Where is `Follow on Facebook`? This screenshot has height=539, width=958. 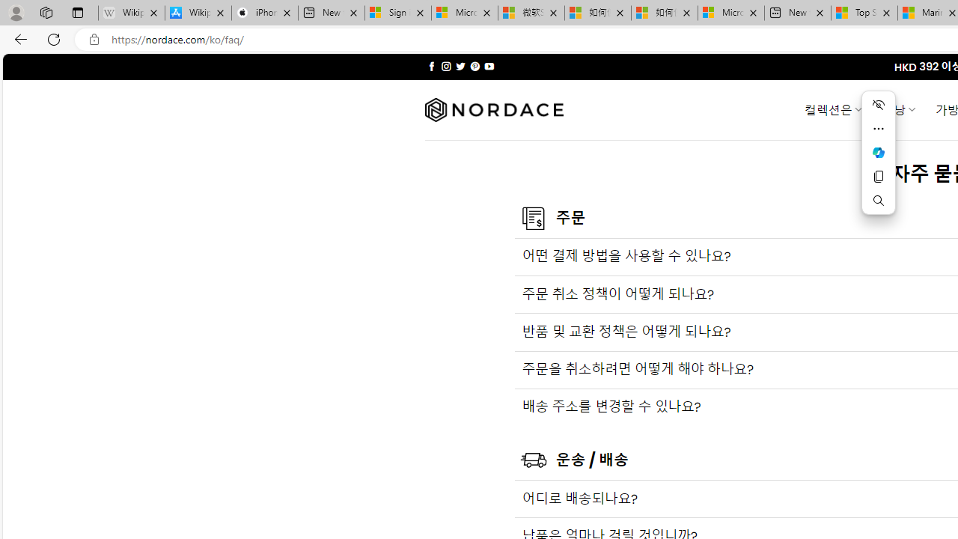 Follow on Facebook is located at coordinates (431, 66).